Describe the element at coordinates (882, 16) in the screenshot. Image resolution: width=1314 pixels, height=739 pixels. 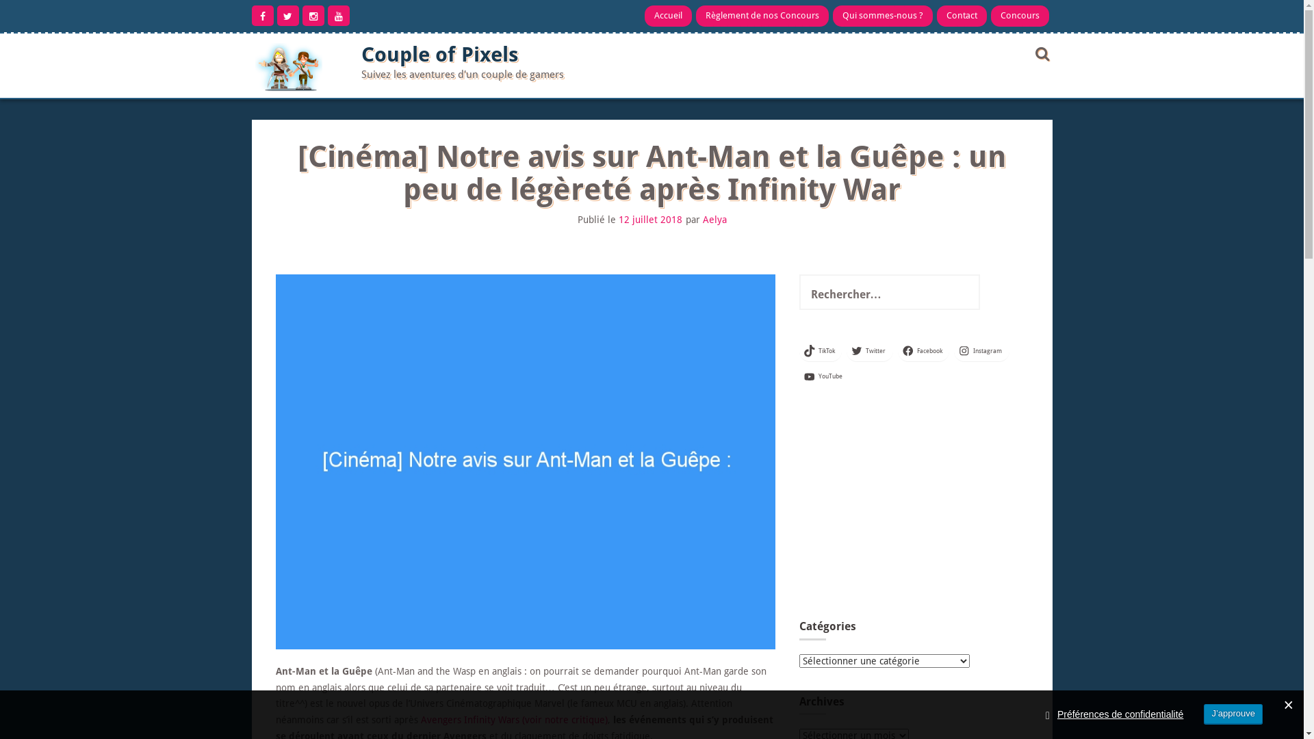
I see `Qui sommes-nous ?` at that location.